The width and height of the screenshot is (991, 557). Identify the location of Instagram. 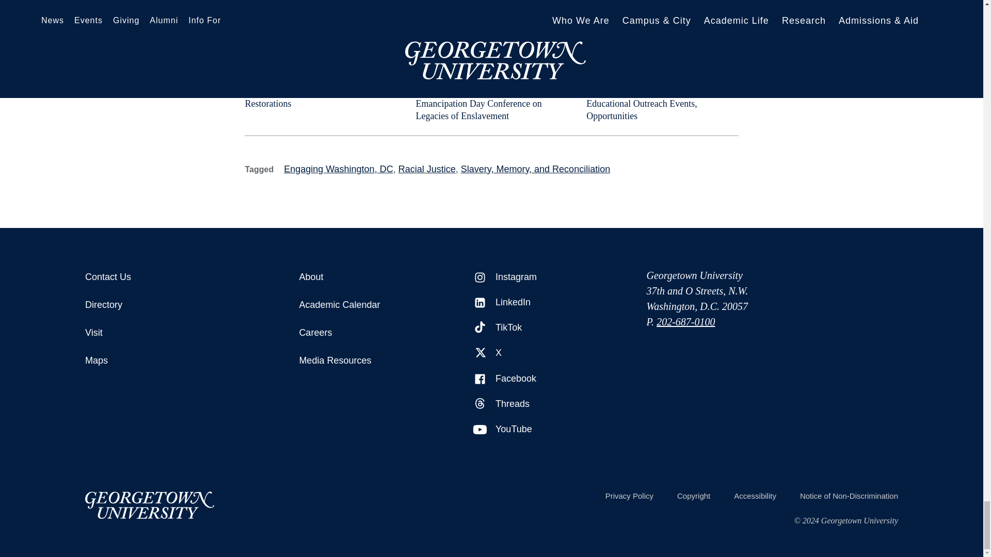
(480, 277).